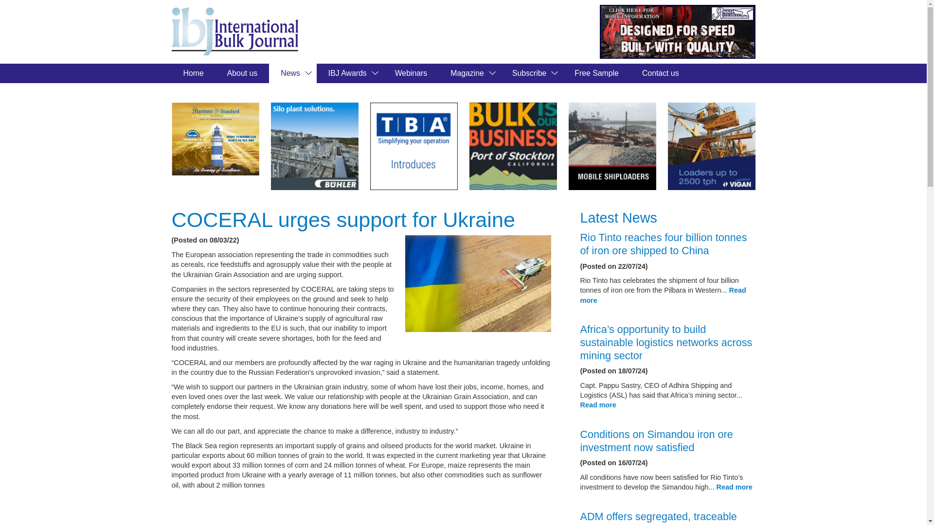  I want to click on News, so click(292, 73).